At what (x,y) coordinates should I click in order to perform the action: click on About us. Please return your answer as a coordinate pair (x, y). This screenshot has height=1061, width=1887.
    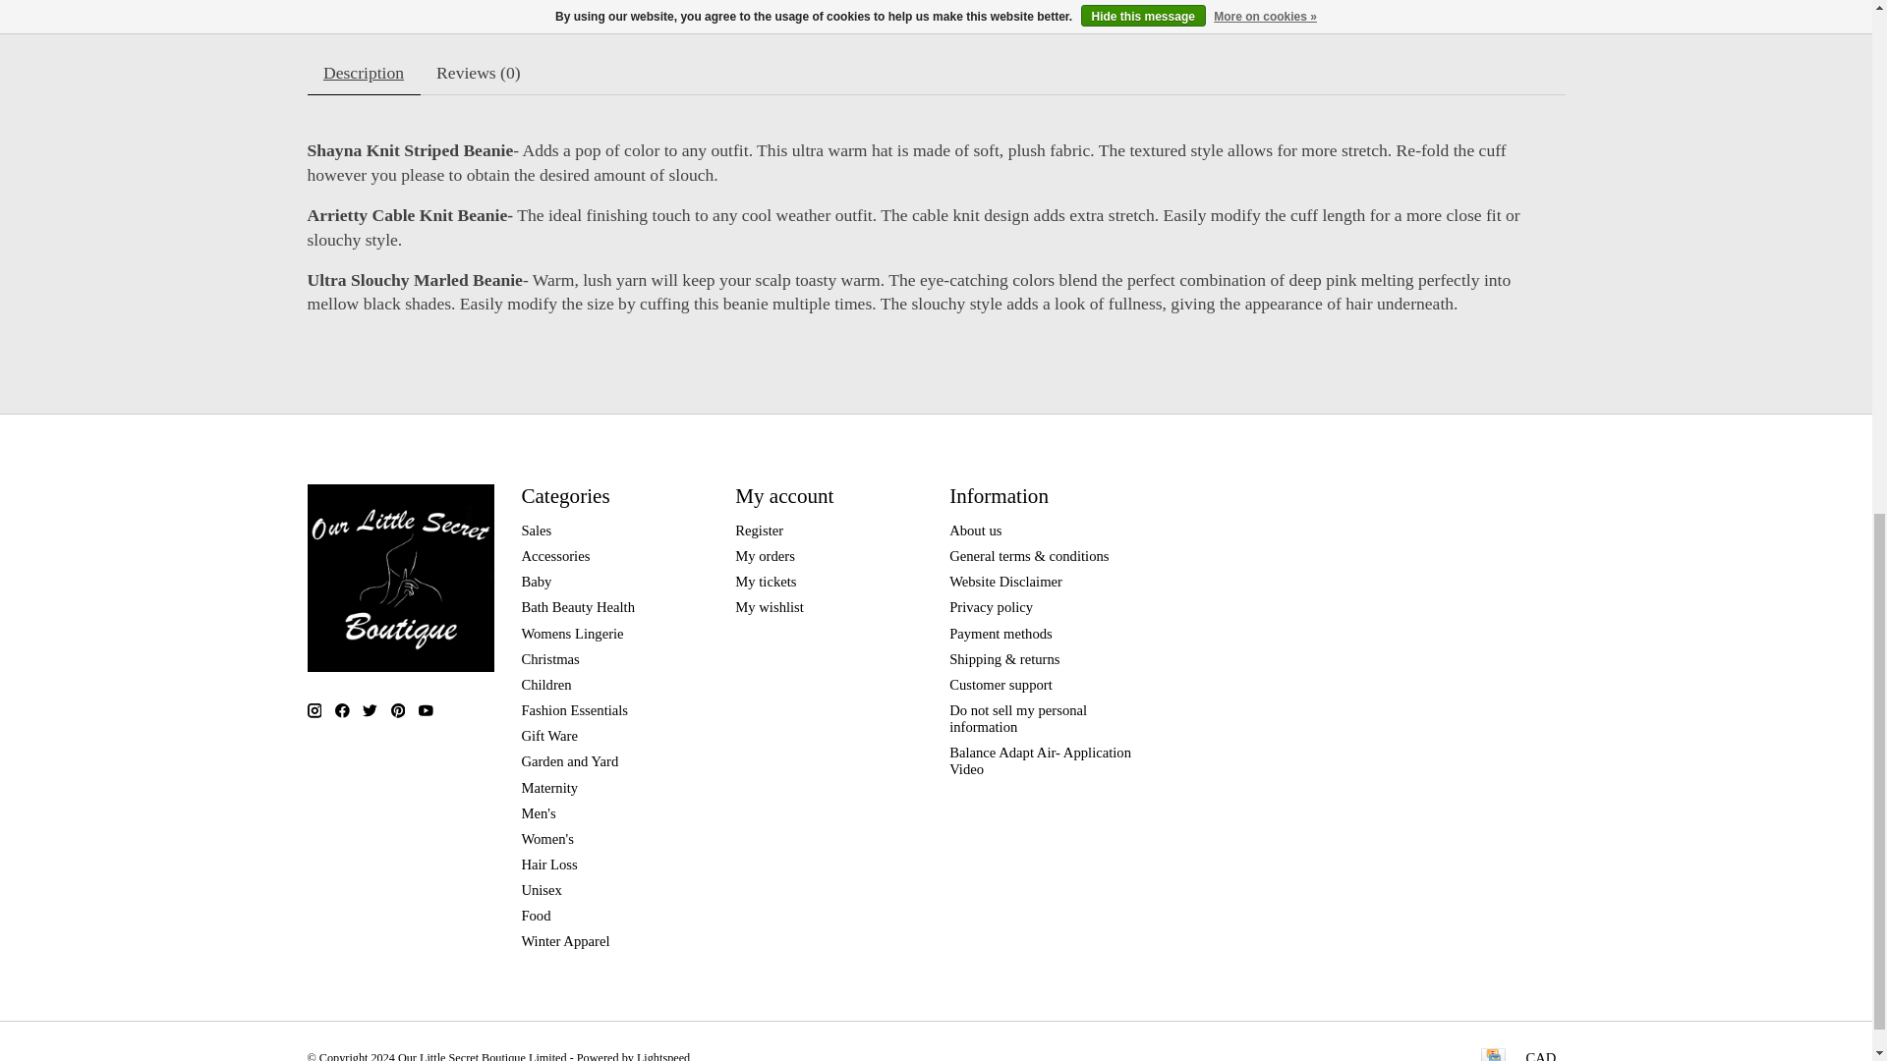
    Looking at the image, I should click on (975, 530).